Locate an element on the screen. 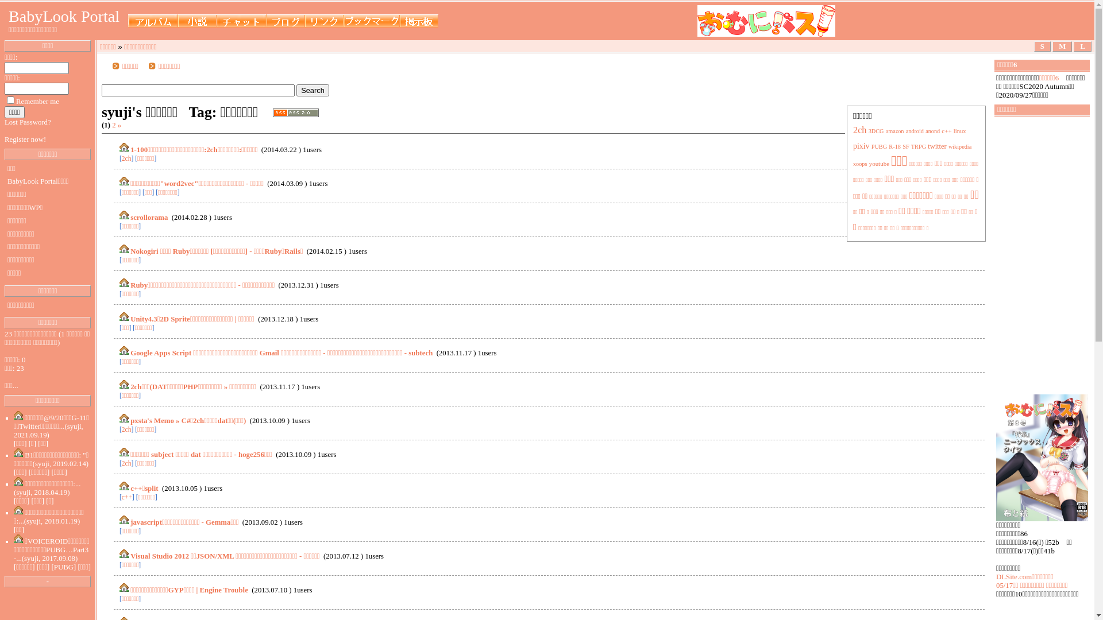  L is located at coordinates (1082, 46).